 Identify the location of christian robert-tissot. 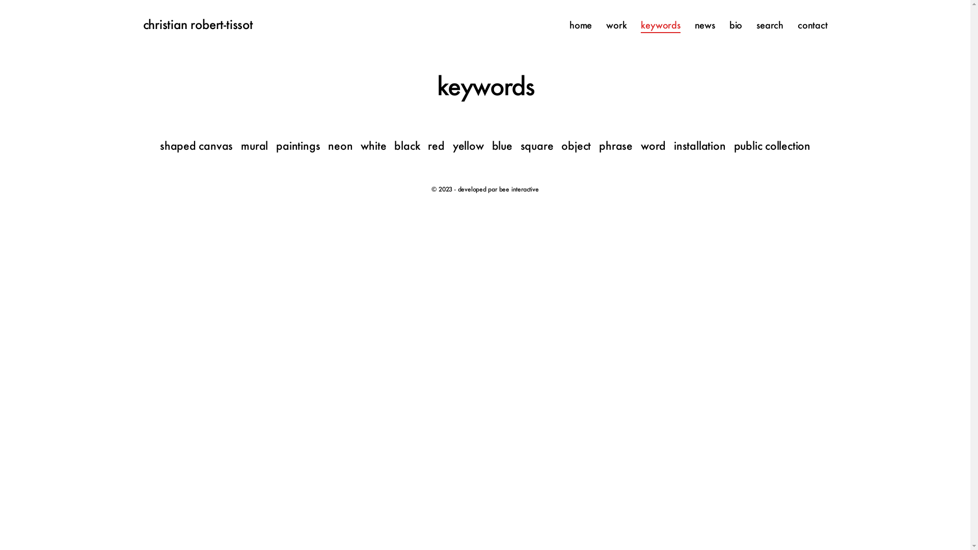
(198, 25).